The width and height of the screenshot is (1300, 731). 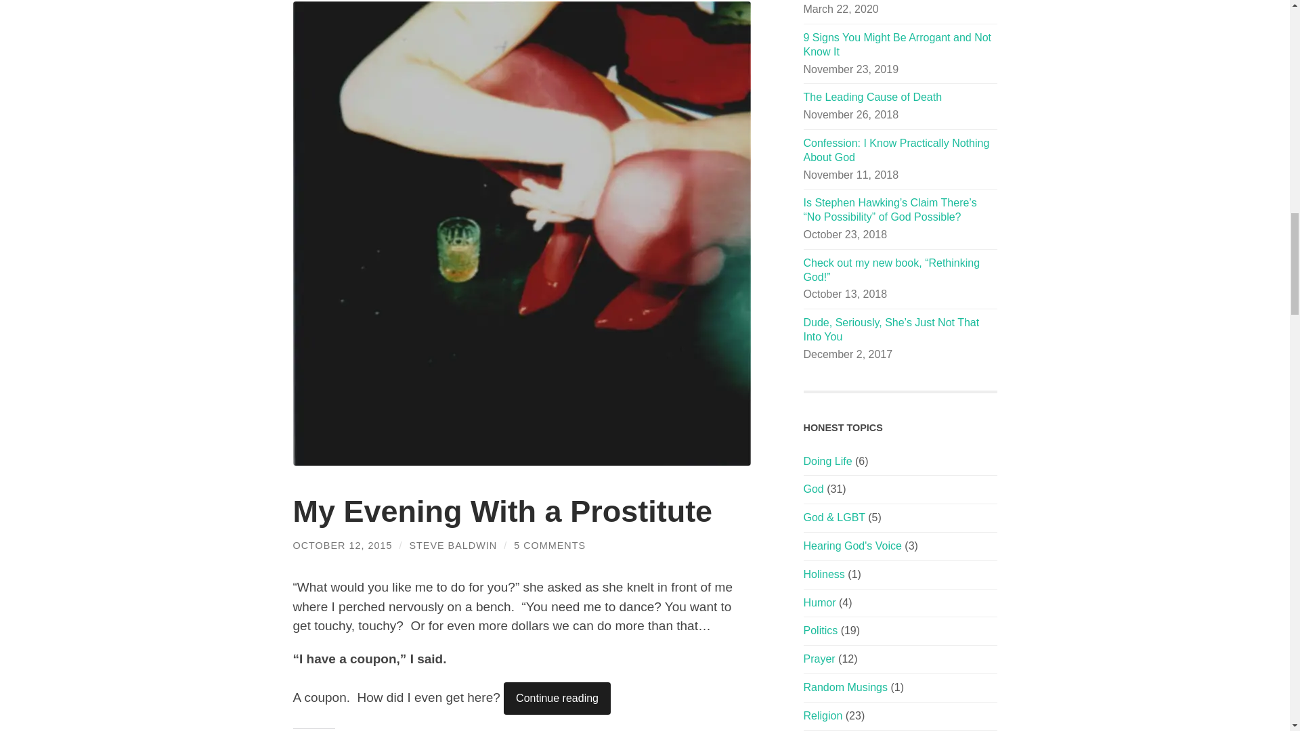 I want to click on STEVE BALDWIN, so click(x=452, y=546).